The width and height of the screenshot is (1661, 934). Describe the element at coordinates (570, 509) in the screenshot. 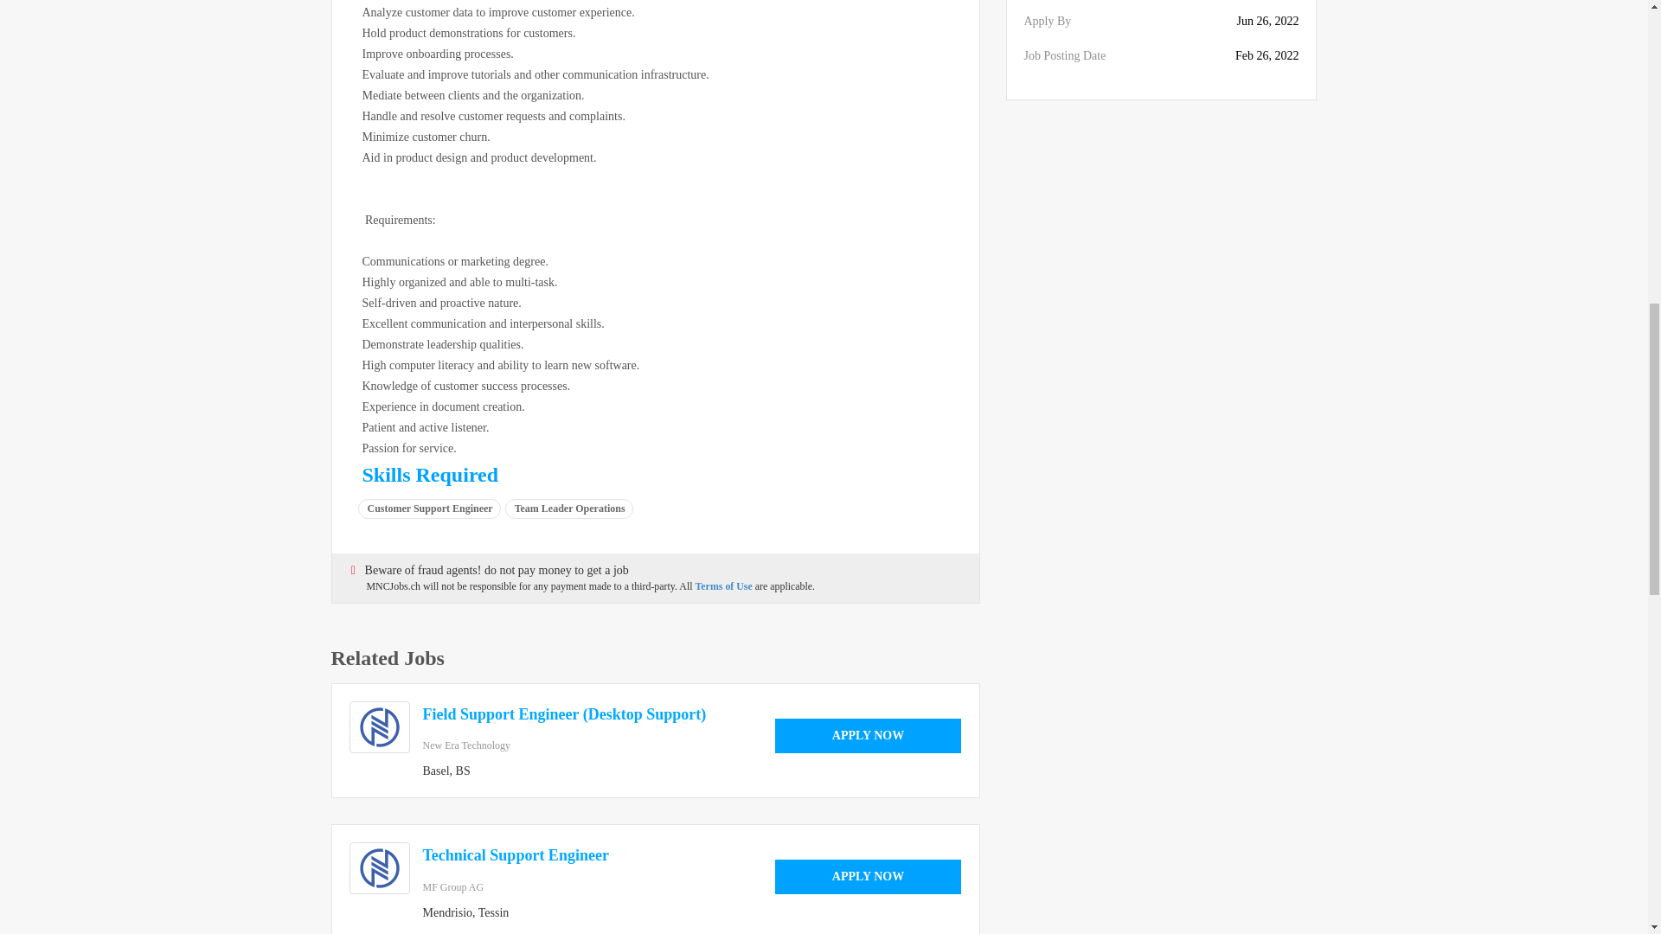

I see `Team Leader Operations` at that location.